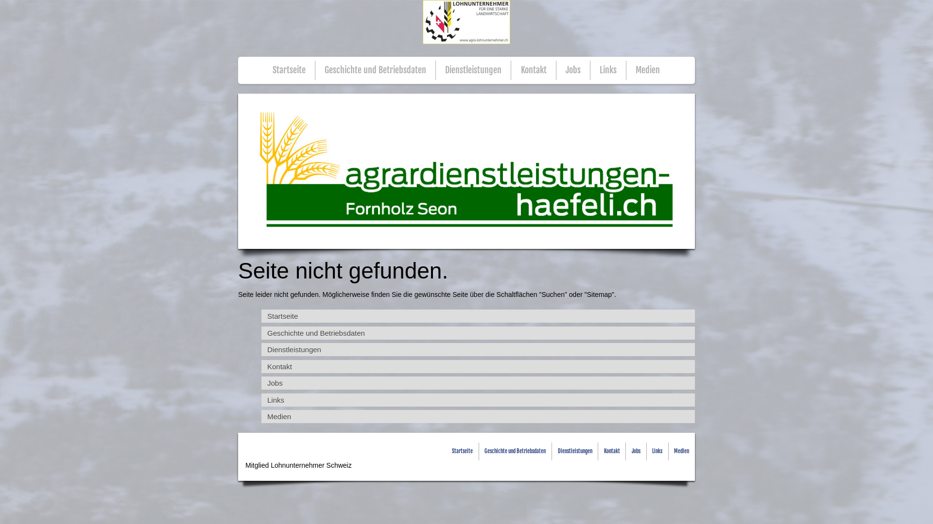 The height and width of the screenshot is (524, 933). I want to click on Links, so click(478, 400).